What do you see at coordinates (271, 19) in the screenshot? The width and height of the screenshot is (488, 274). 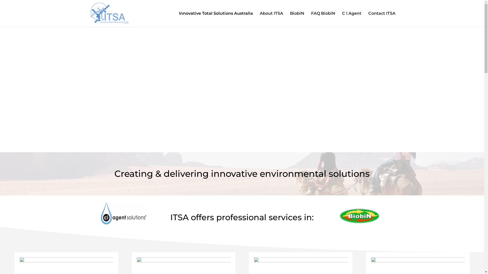 I see `About ITSA` at bounding box center [271, 19].